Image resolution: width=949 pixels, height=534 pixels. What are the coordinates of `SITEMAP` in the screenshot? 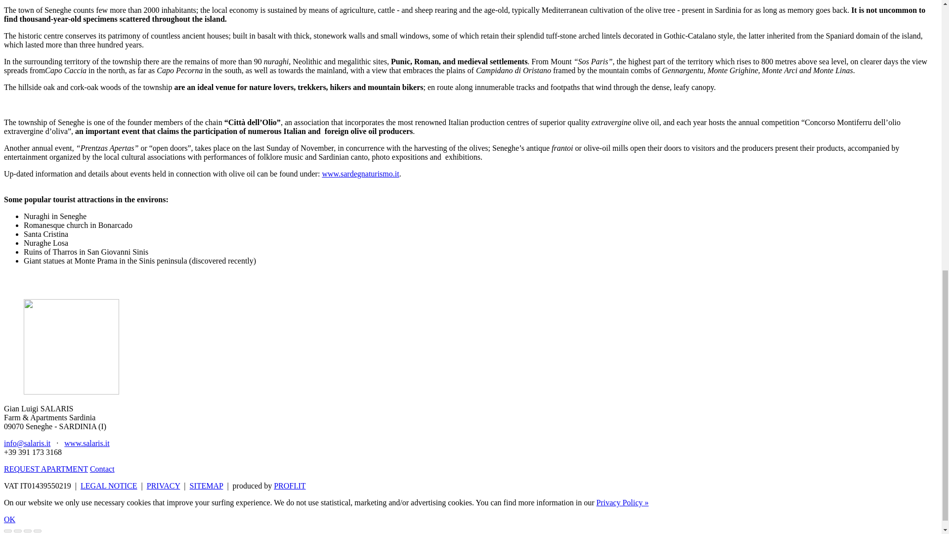 It's located at (207, 486).